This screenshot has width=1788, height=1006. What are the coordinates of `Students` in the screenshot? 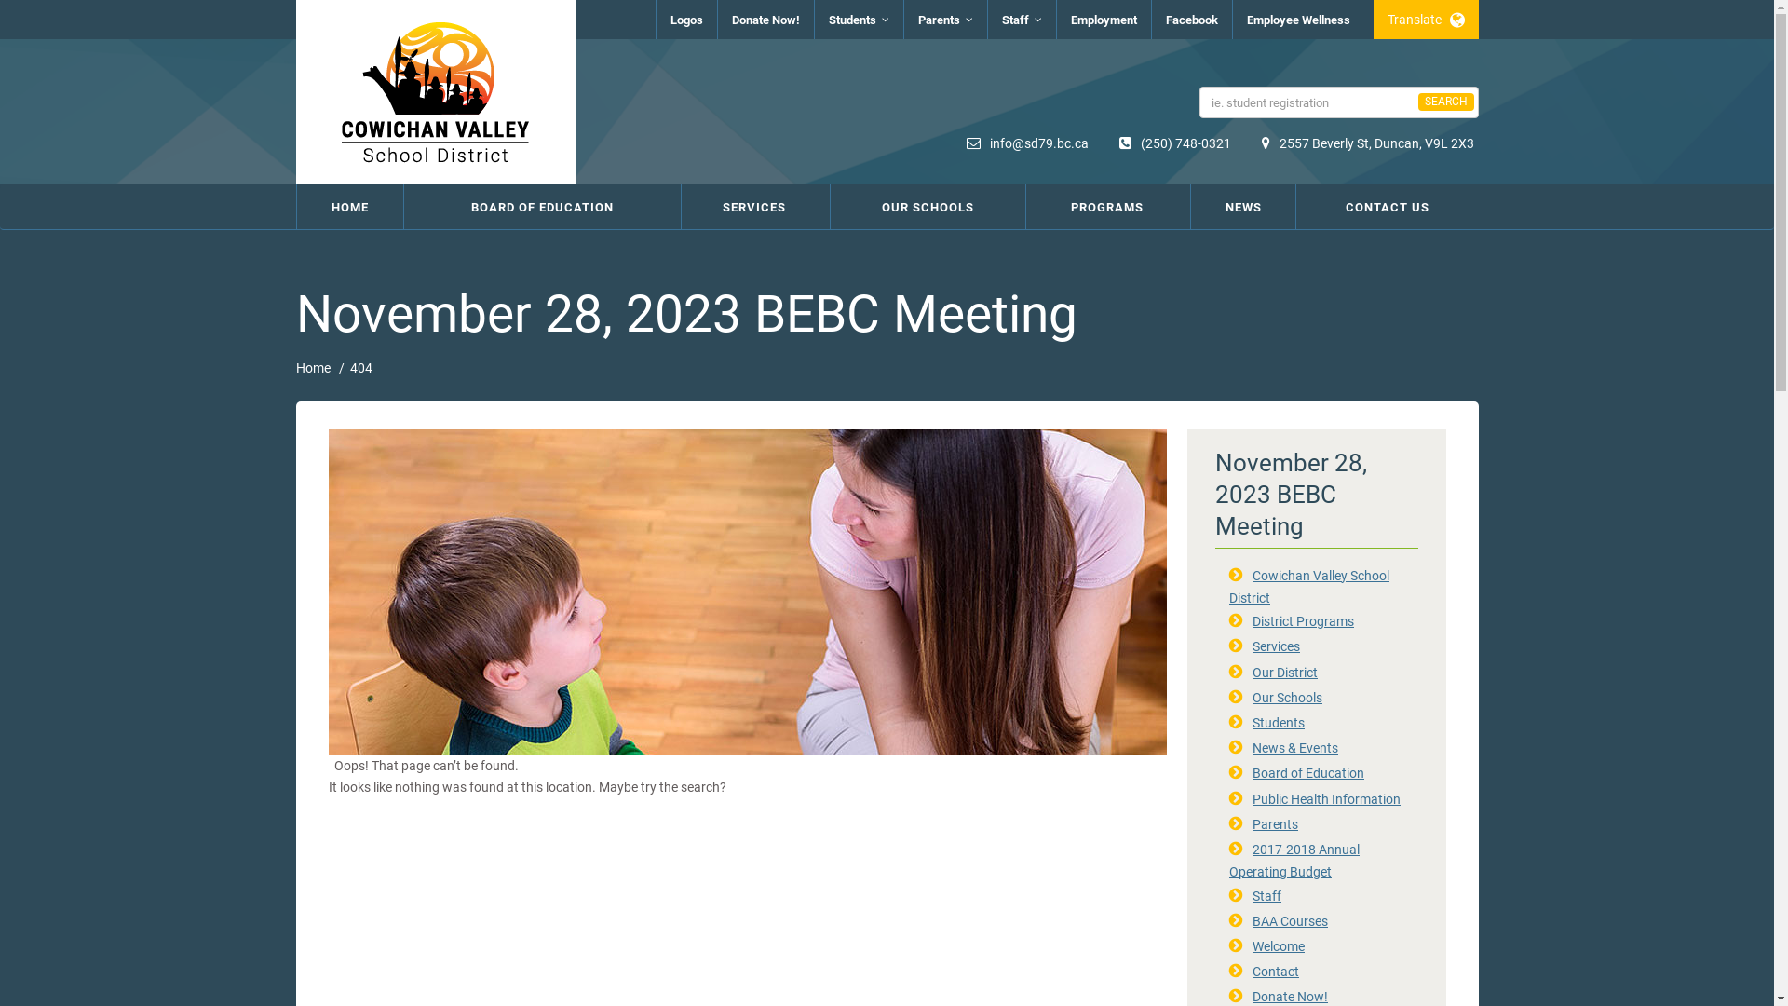 It's located at (858, 20).